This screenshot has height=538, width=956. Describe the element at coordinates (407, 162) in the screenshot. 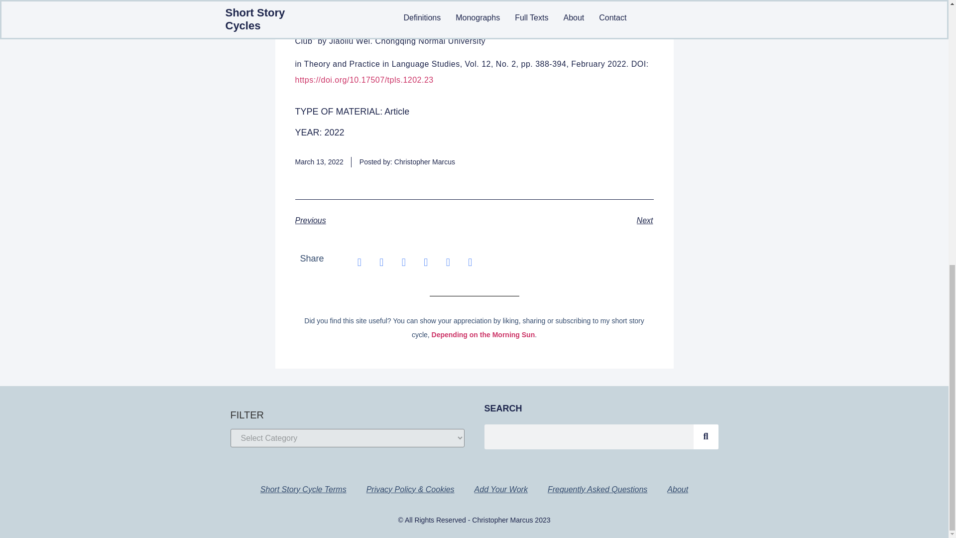

I see `Posted by: Christopher Marcus` at that location.